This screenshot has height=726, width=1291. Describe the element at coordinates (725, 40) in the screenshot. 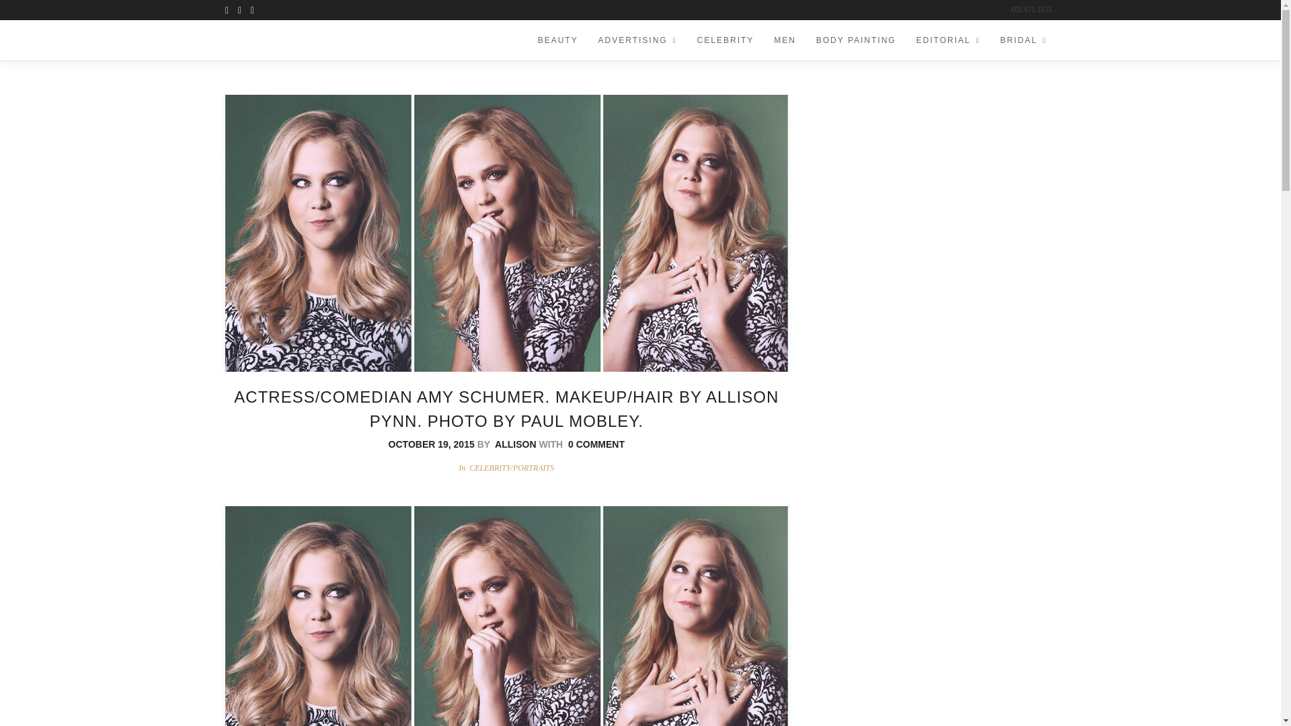

I see `CELEBRITY` at that location.